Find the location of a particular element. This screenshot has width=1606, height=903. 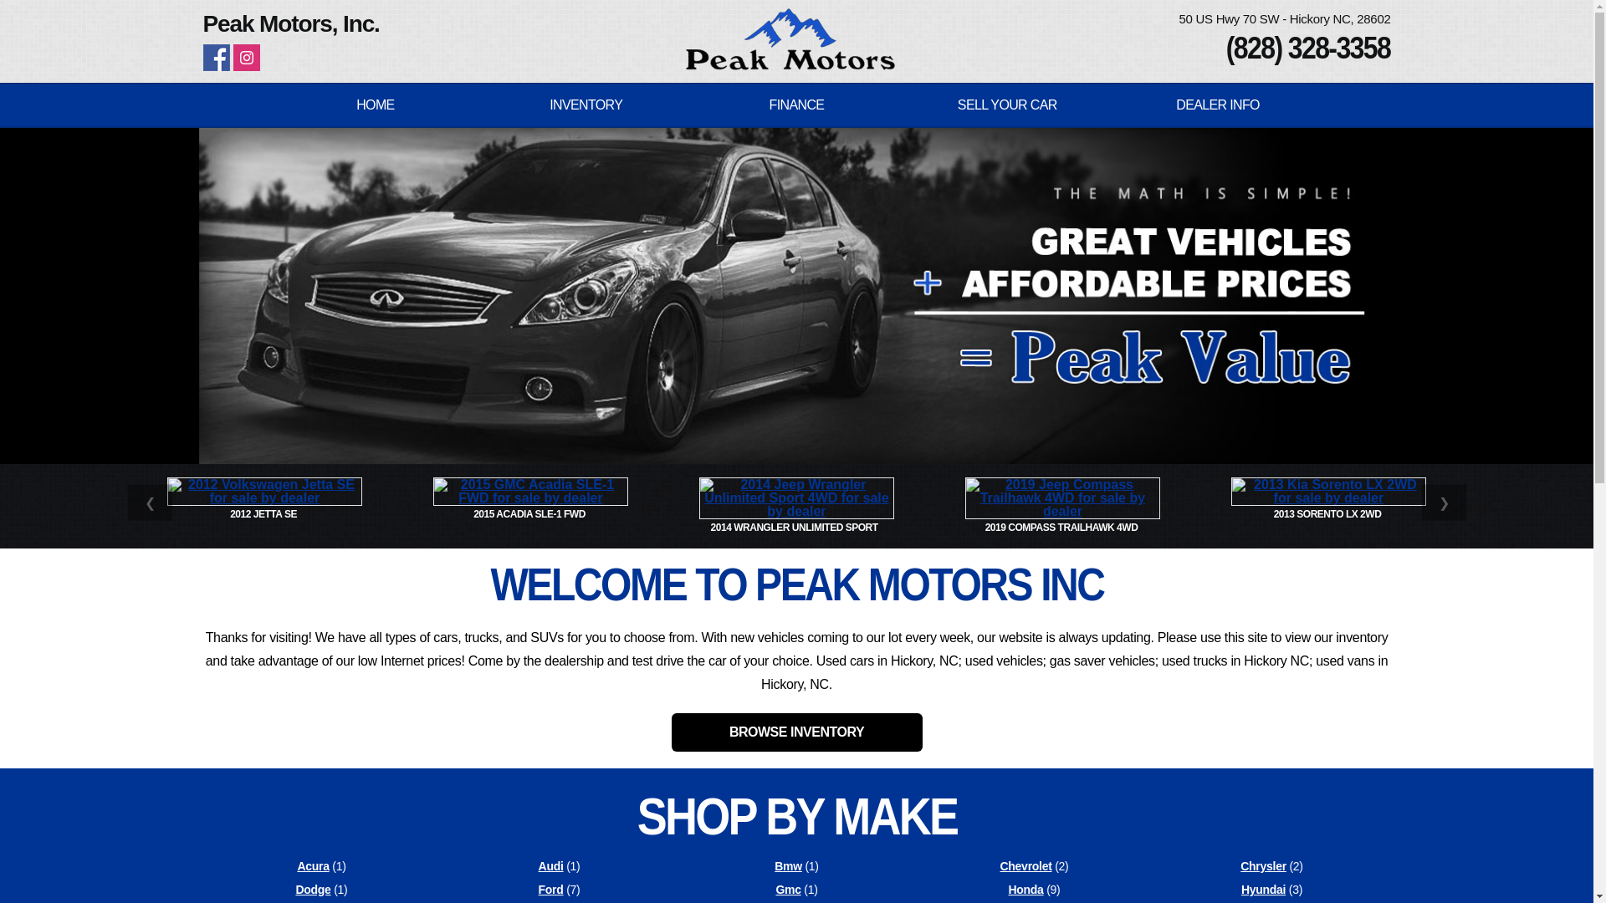

2019 Jeep Compass Trailhawk 4WD For Sale! is located at coordinates (1062, 498).